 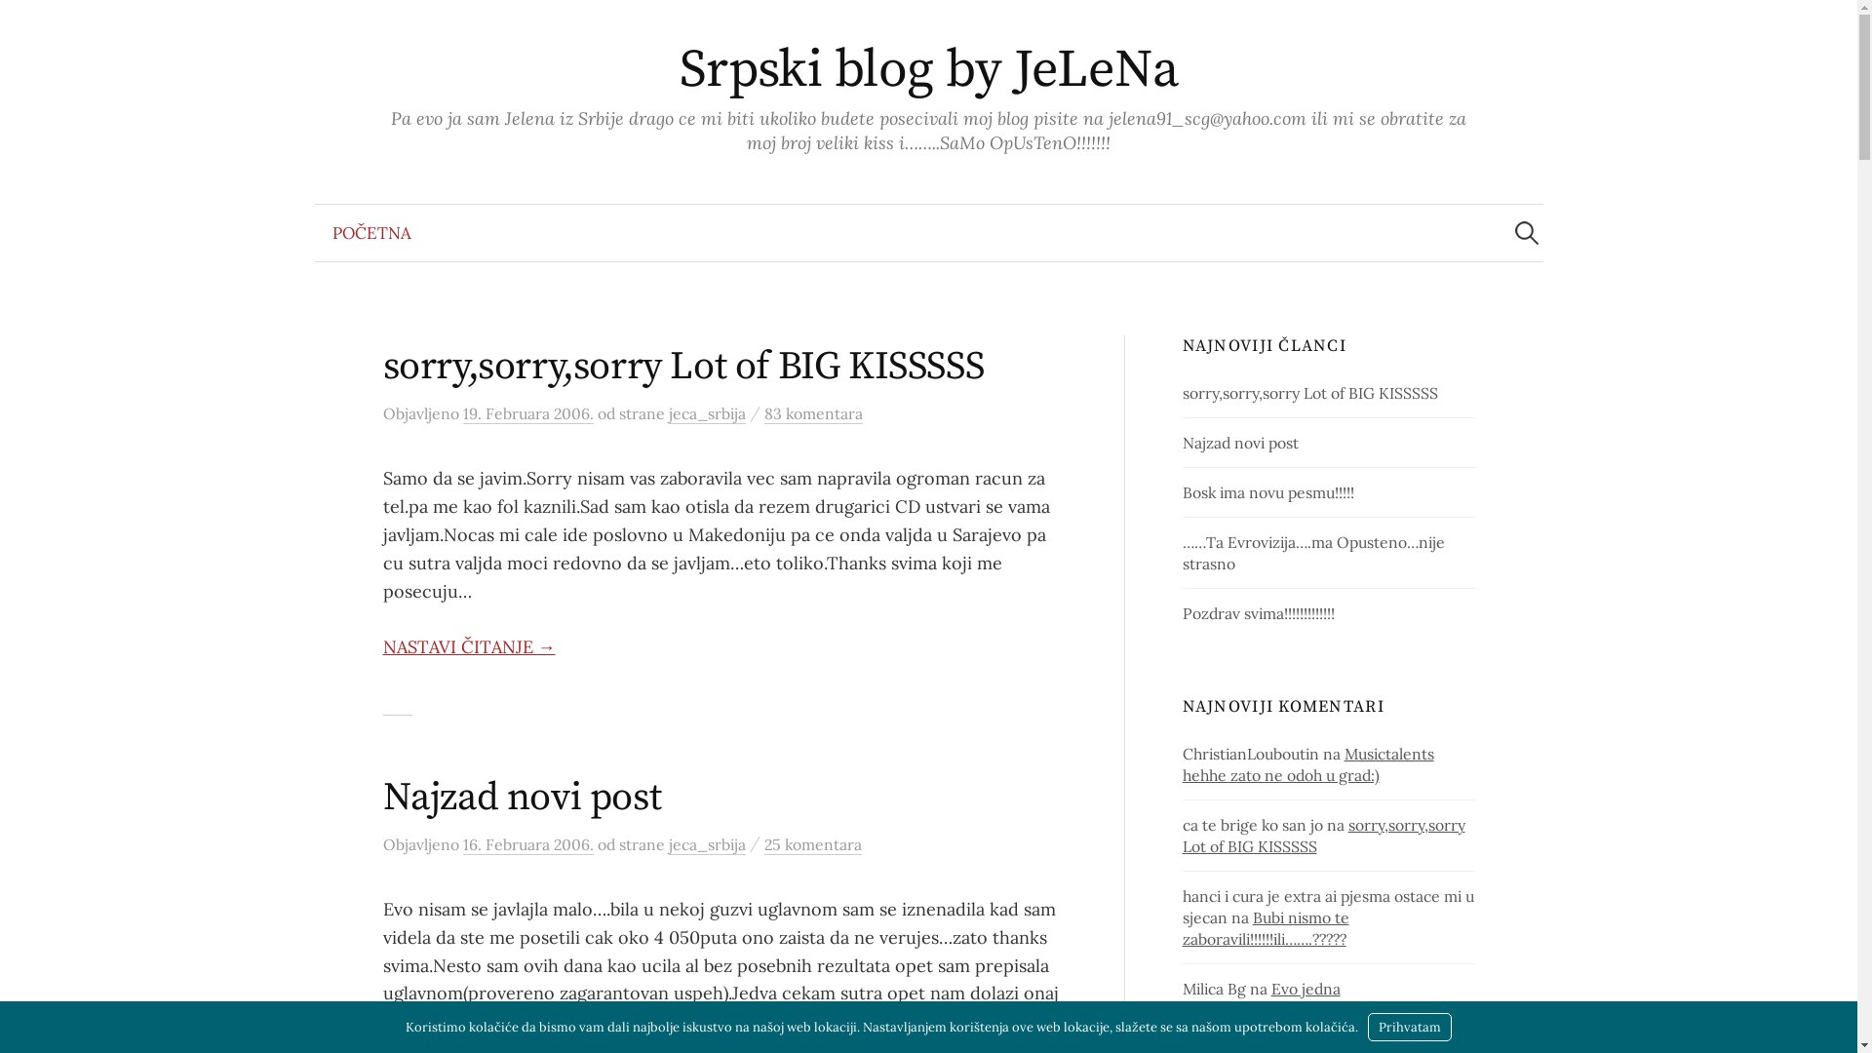 What do you see at coordinates (682, 367) in the screenshot?
I see `sorry,sorry,sorry Lot of BIG KISSSSS` at bounding box center [682, 367].